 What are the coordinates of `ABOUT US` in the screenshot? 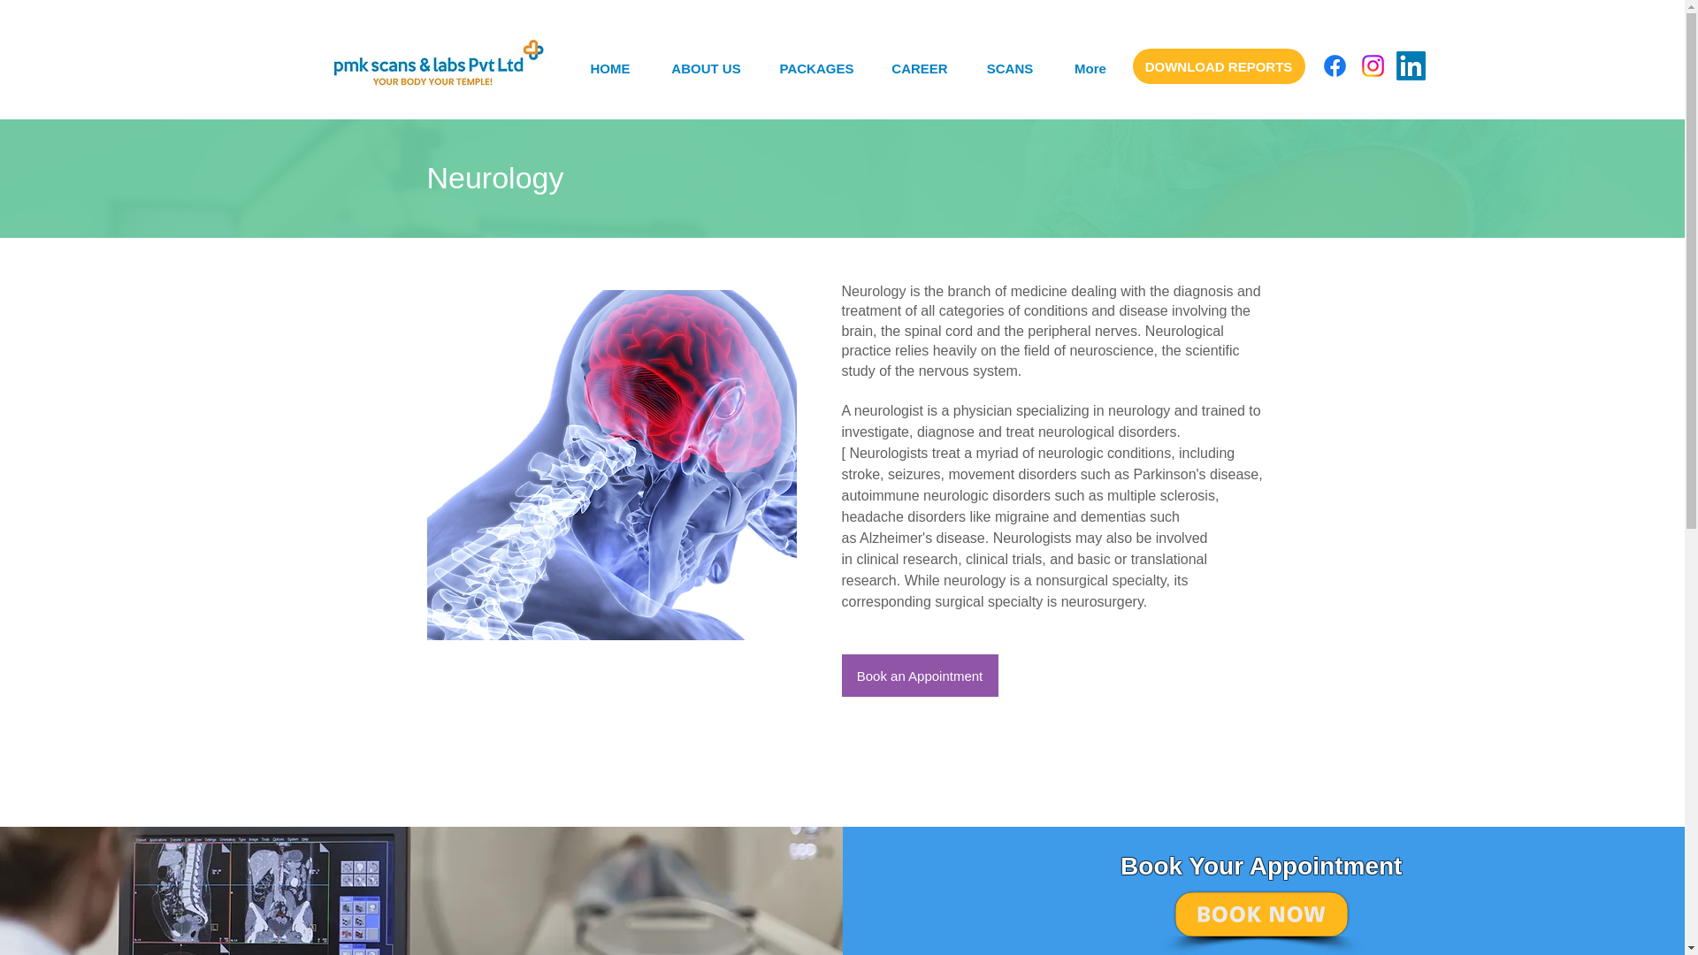 It's located at (706, 69).